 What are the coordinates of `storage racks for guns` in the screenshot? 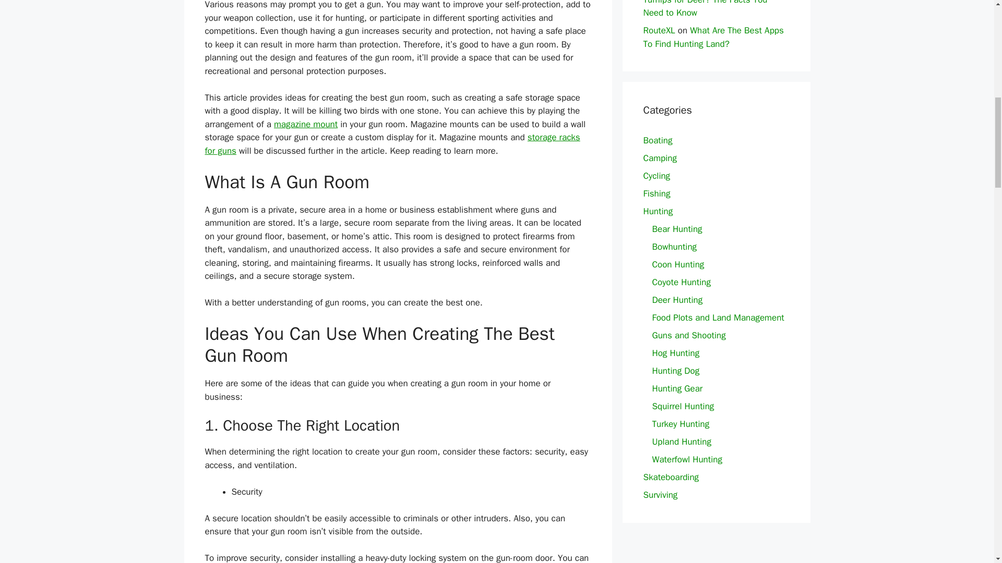 It's located at (392, 144).